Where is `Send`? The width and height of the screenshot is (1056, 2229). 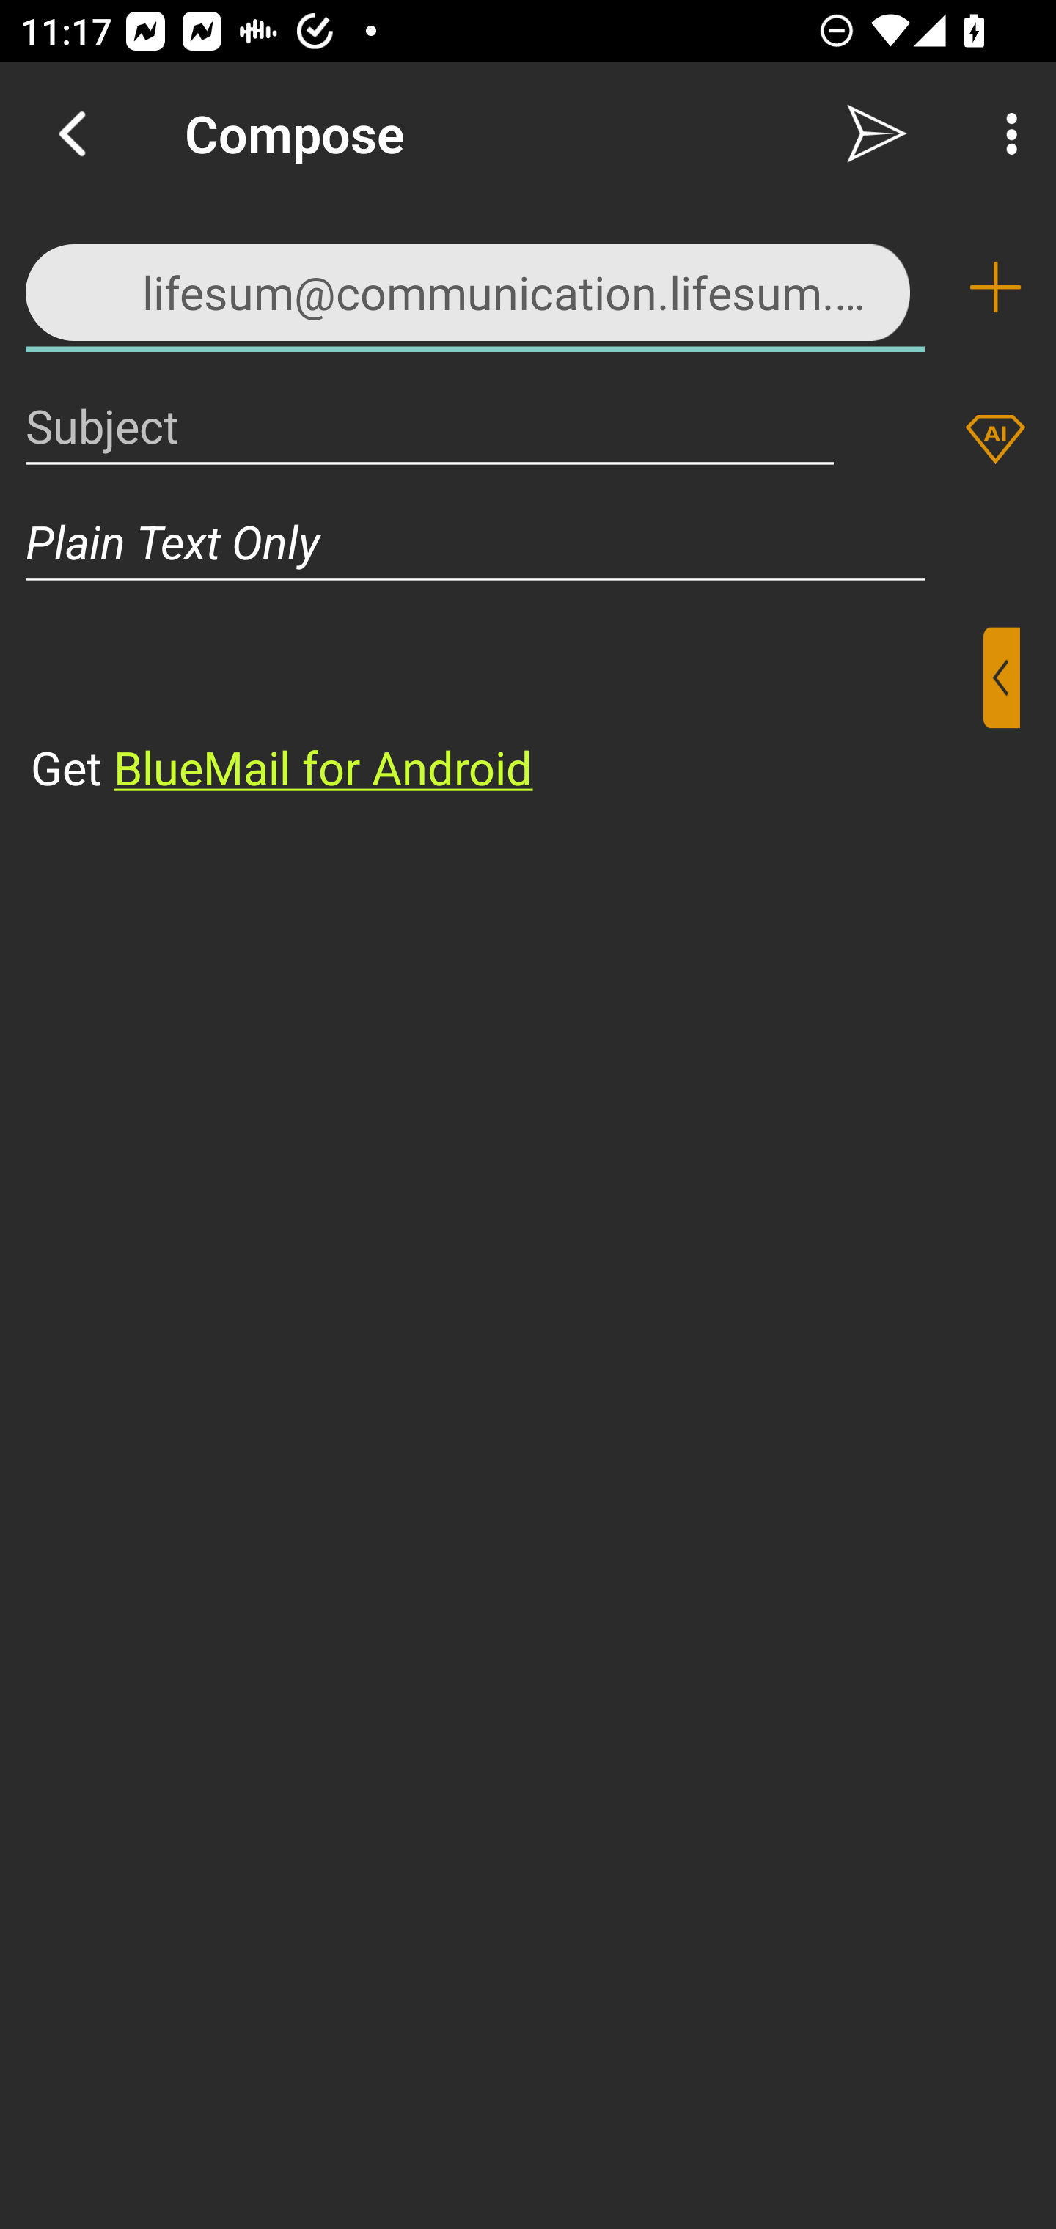
Send is located at coordinates (877, 133).